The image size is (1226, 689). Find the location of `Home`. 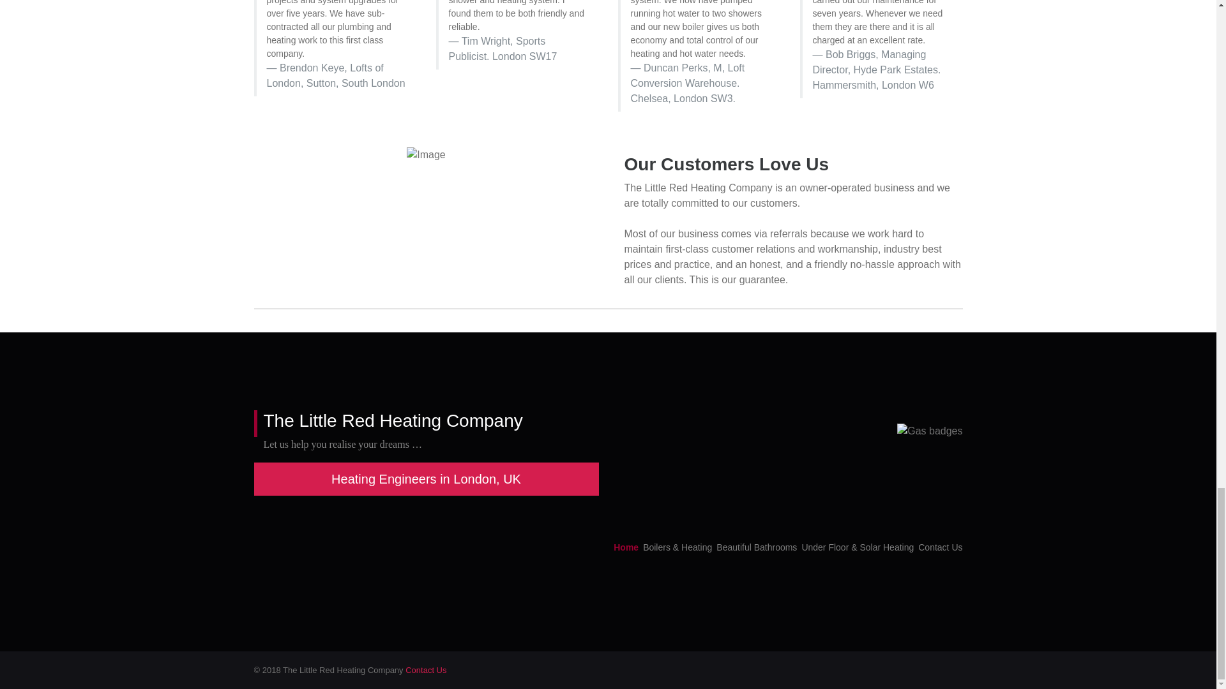

Home is located at coordinates (626, 547).